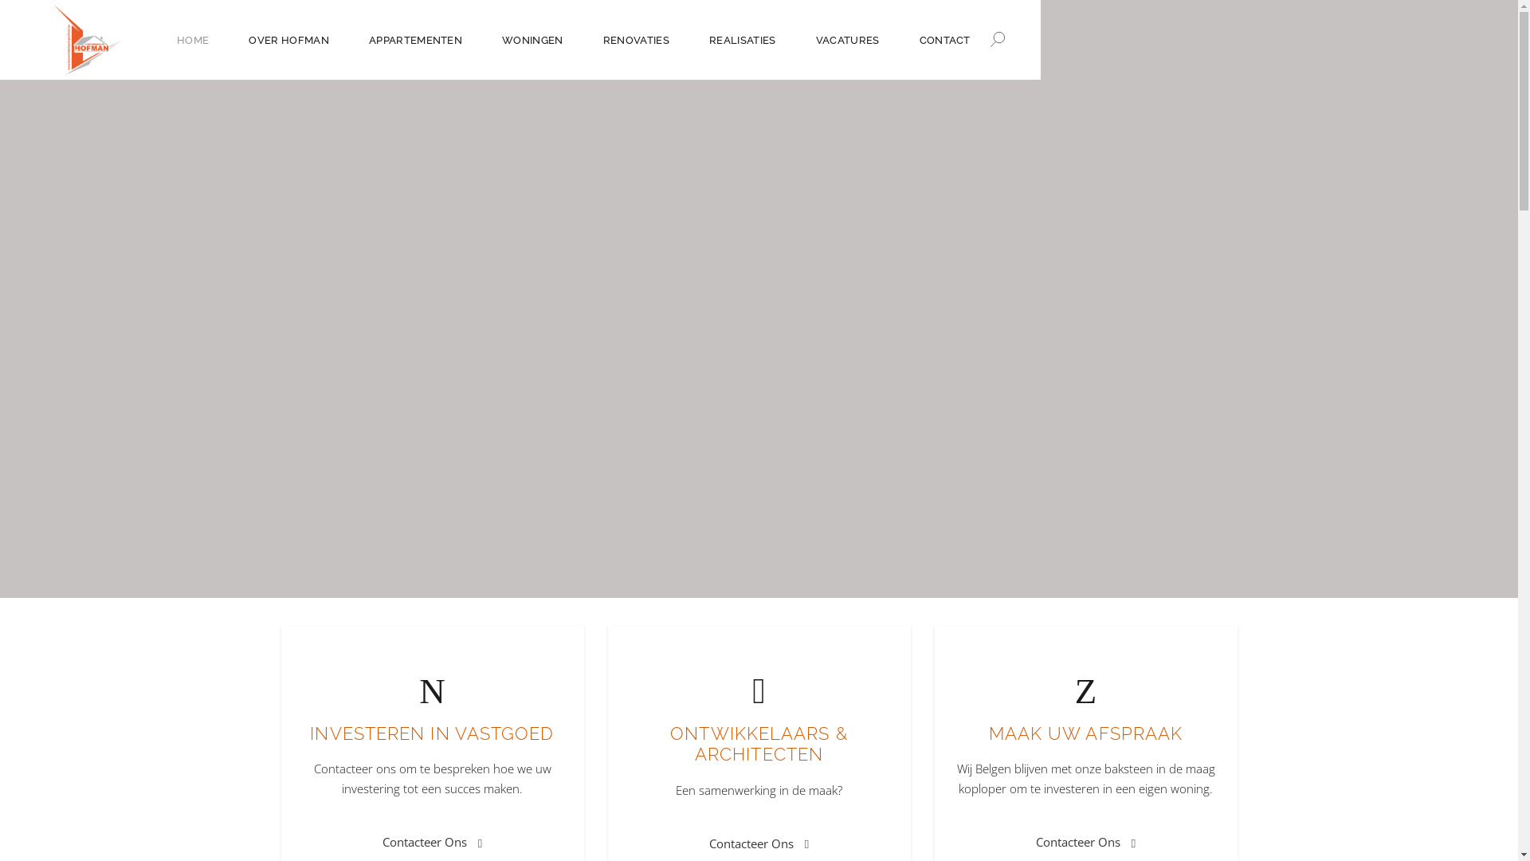  What do you see at coordinates (1085, 842) in the screenshot?
I see `Contacteer Ons` at bounding box center [1085, 842].